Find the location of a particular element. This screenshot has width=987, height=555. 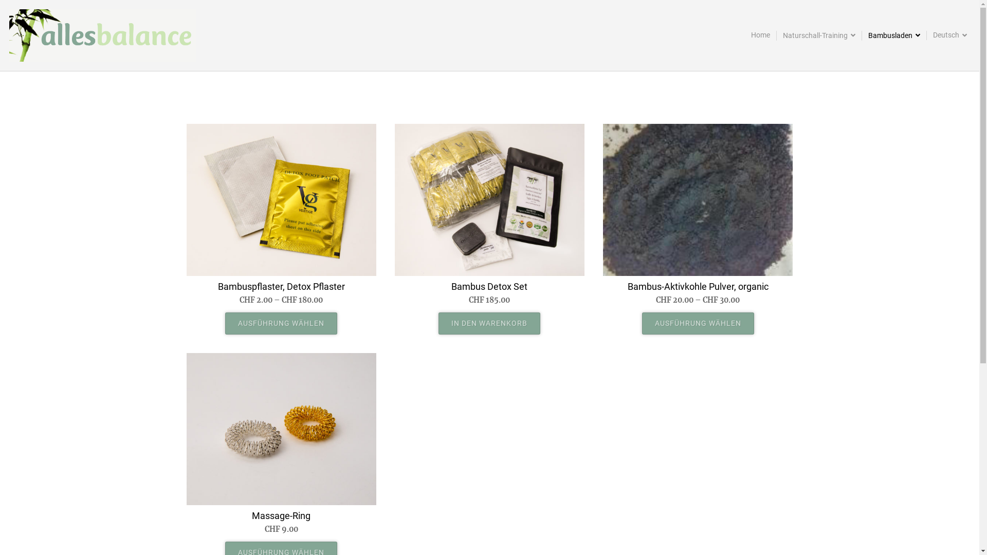

Deutsch is located at coordinates (950, 35).